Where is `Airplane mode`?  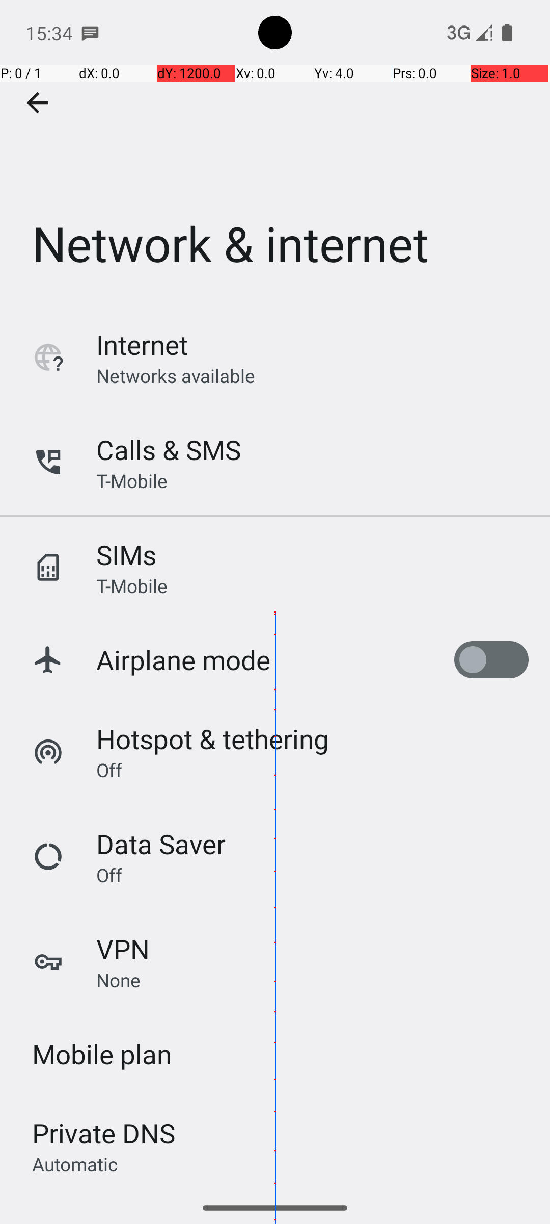
Airplane mode is located at coordinates (183, 660).